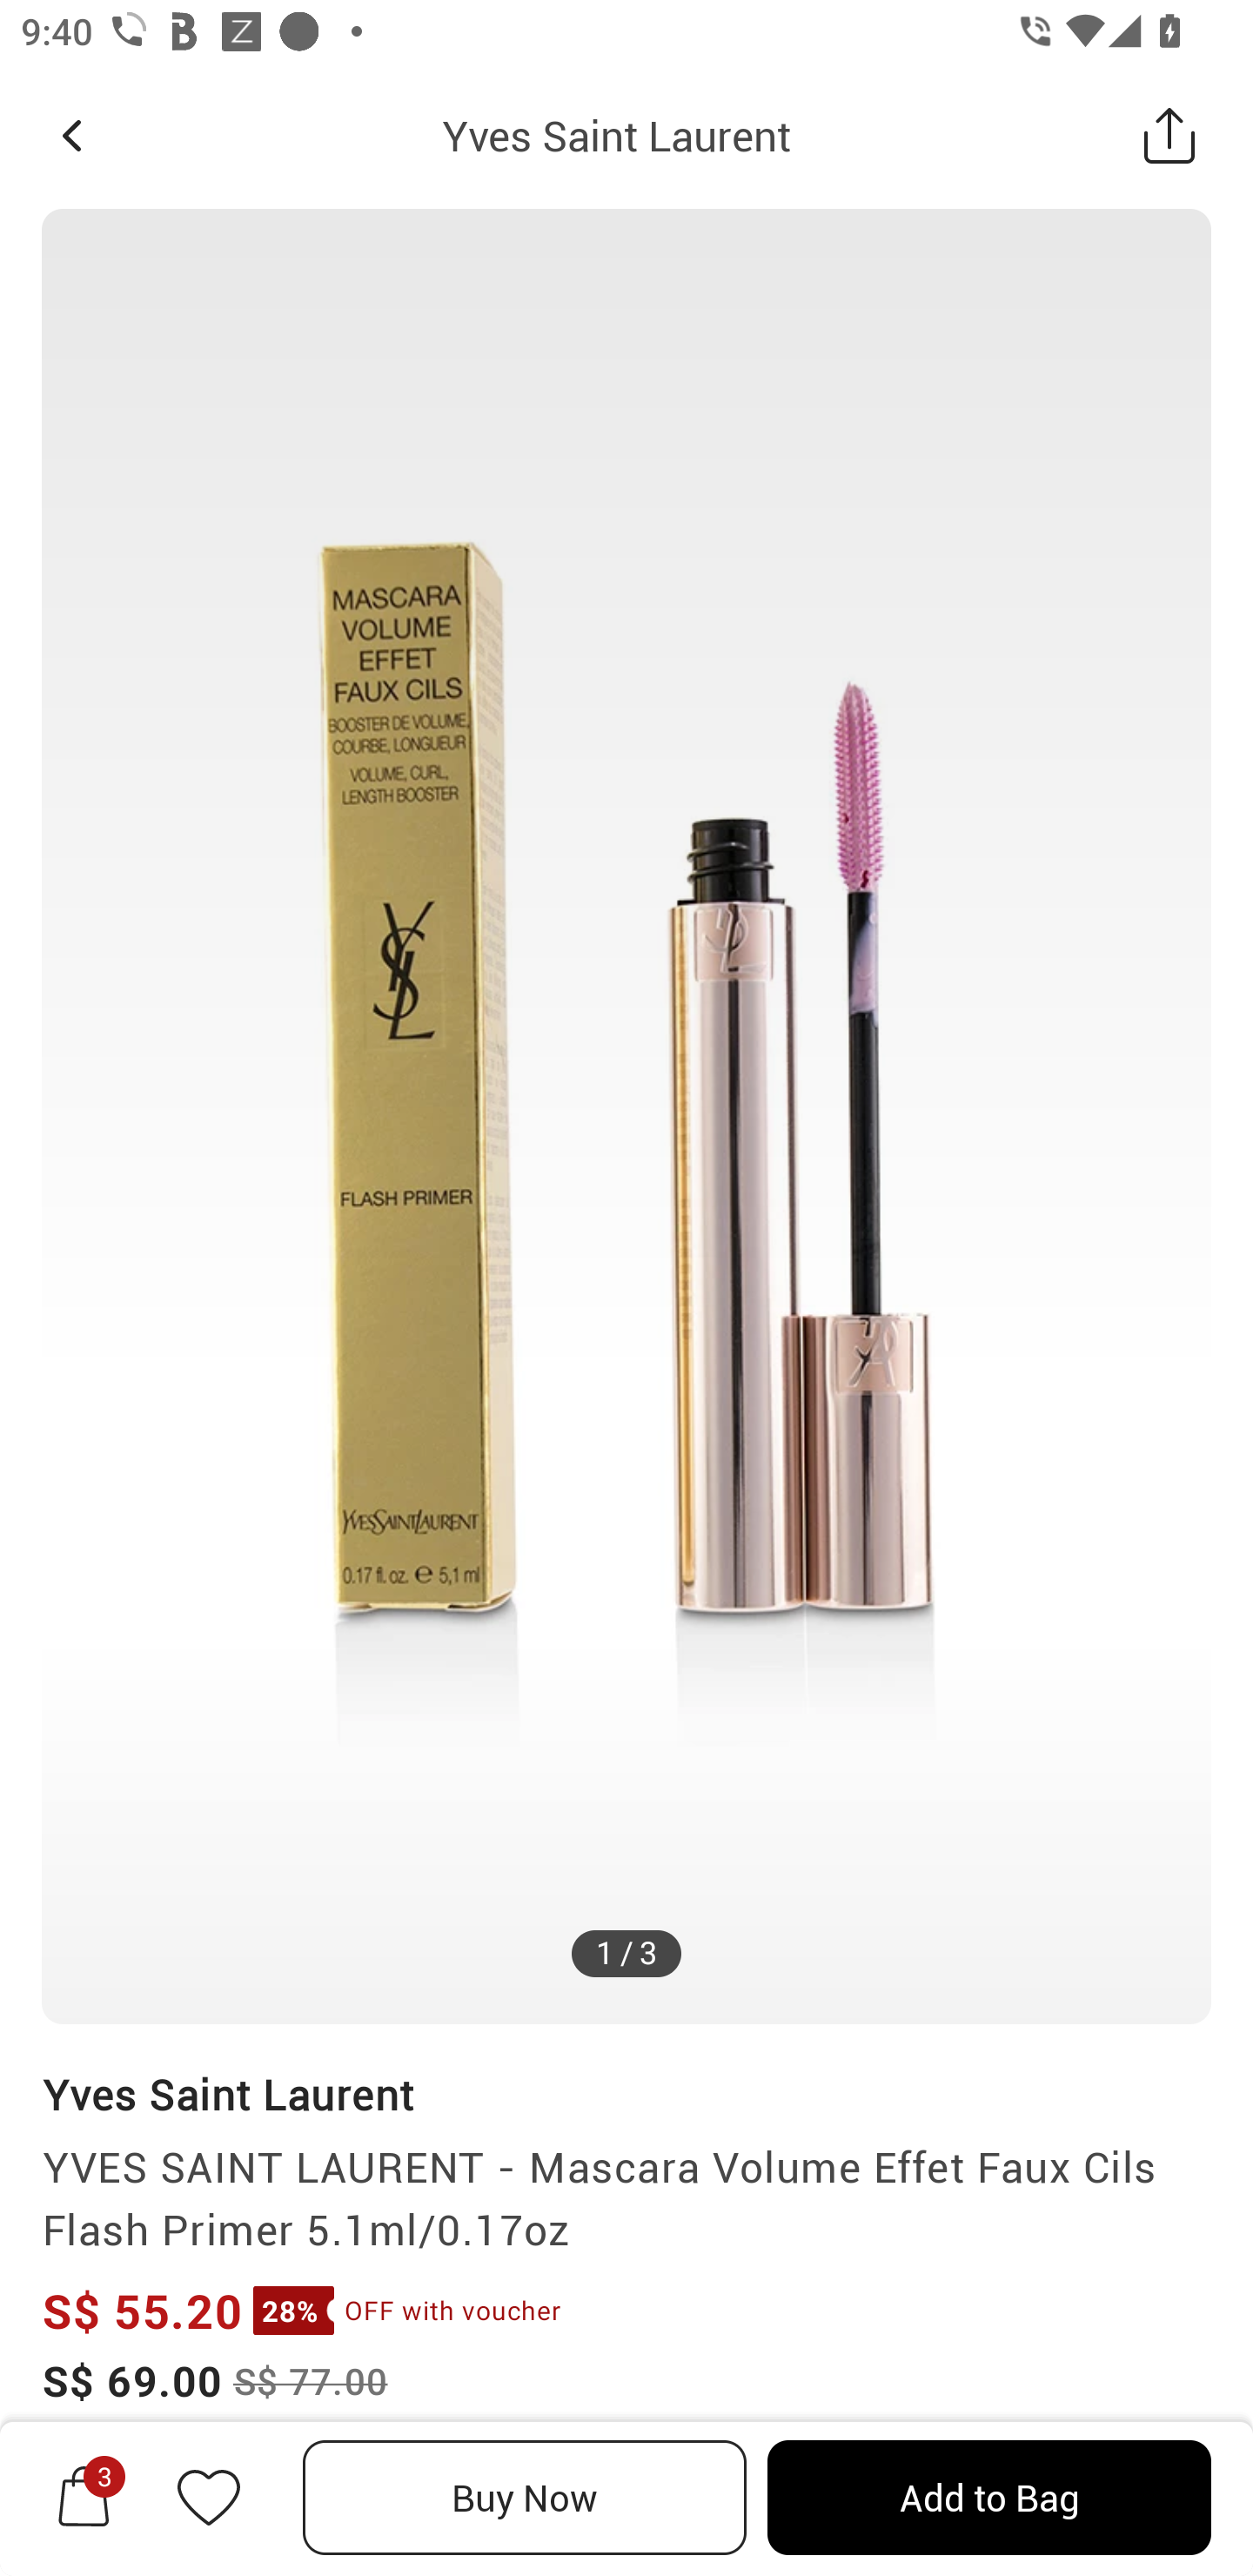 The width and height of the screenshot is (1253, 2576). What do you see at coordinates (1169, 135) in the screenshot?
I see `Share this Product` at bounding box center [1169, 135].